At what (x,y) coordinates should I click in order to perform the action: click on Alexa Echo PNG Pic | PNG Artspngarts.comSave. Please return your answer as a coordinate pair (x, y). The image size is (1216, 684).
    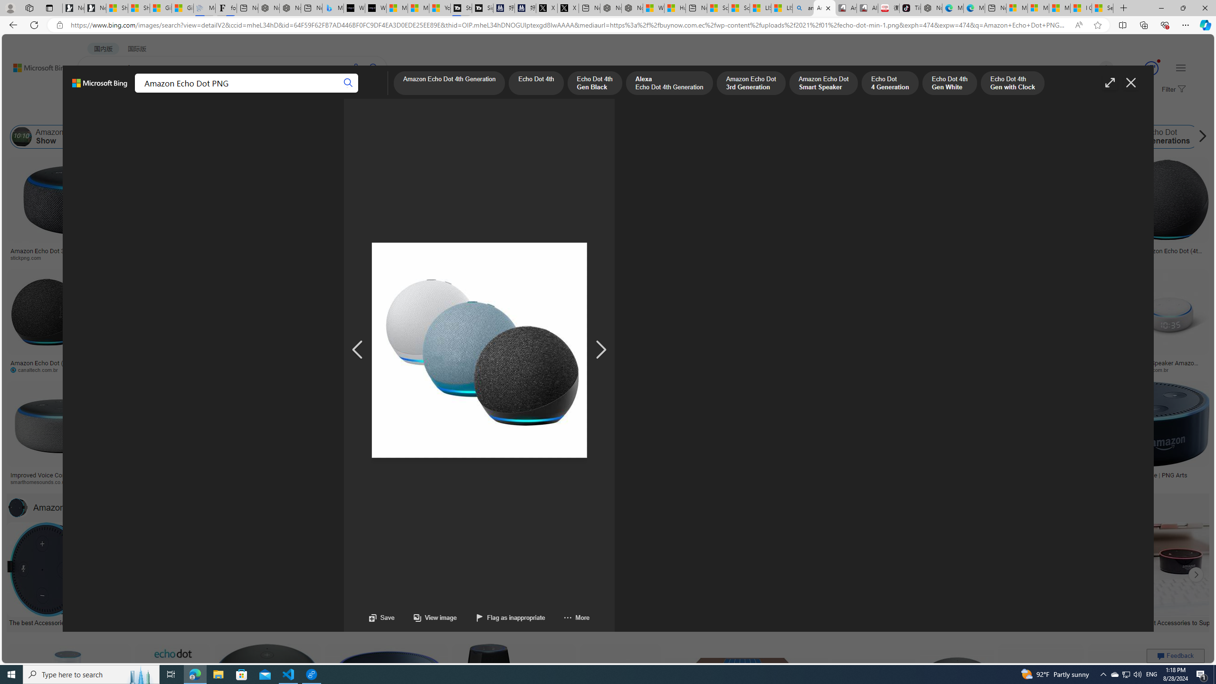
    Looking at the image, I should click on (1149, 699).